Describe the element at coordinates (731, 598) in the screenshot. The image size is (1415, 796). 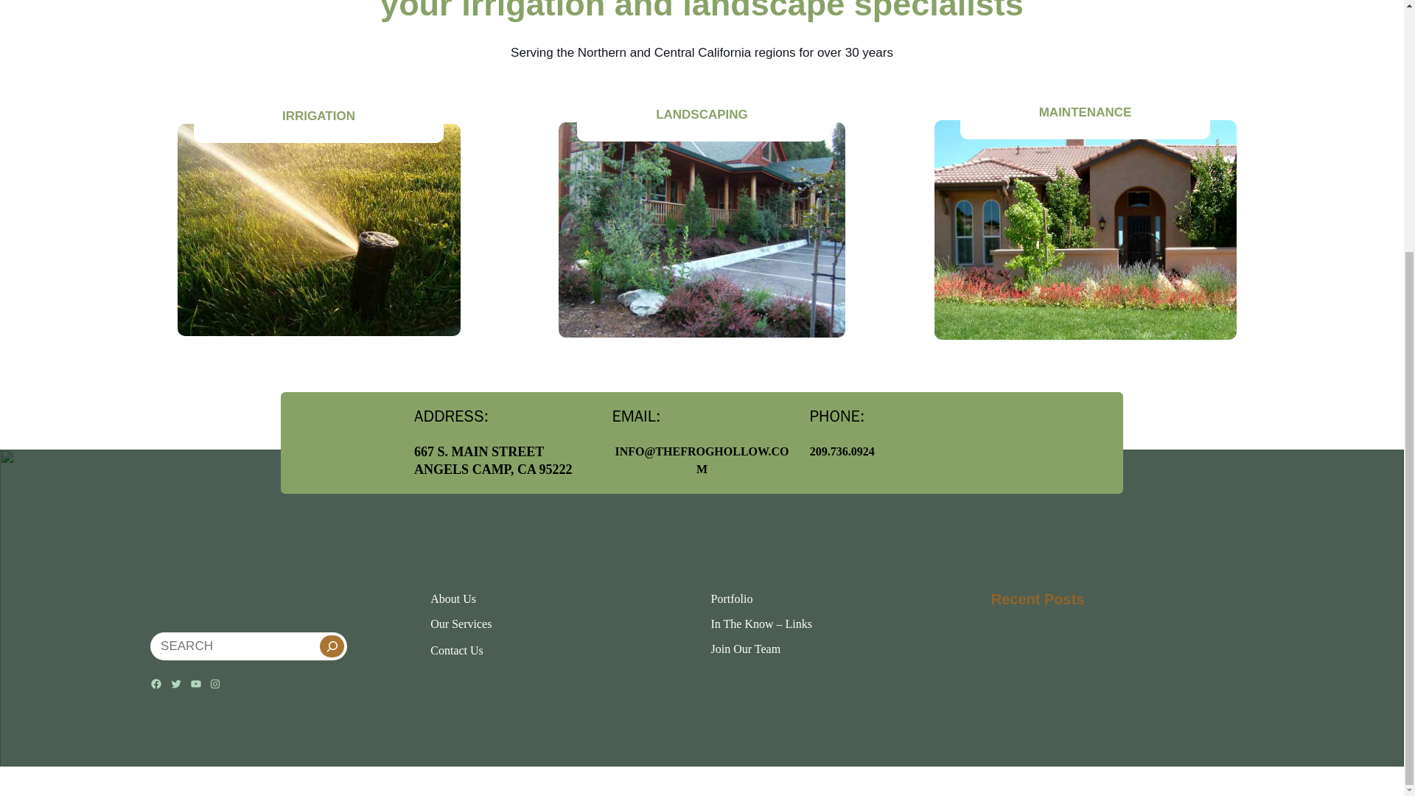
I see `Portfolio` at that location.